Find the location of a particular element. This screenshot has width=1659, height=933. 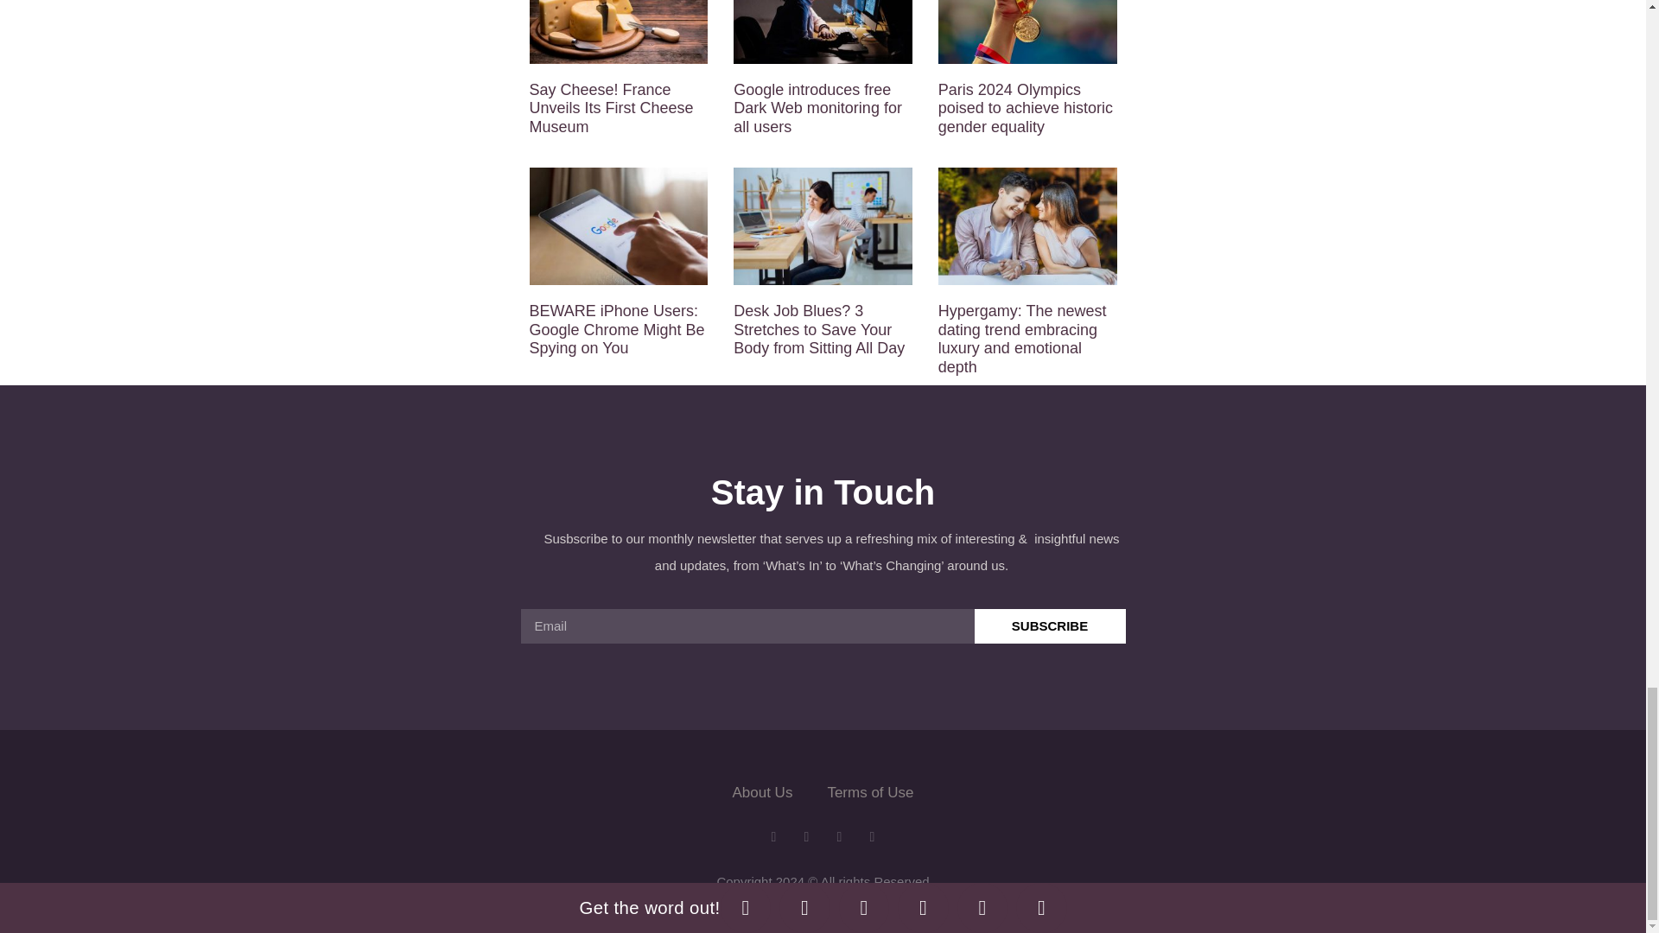

BEWARE iPhone Users: Google Chrome Might Be Spying on You is located at coordinates (616, 328).